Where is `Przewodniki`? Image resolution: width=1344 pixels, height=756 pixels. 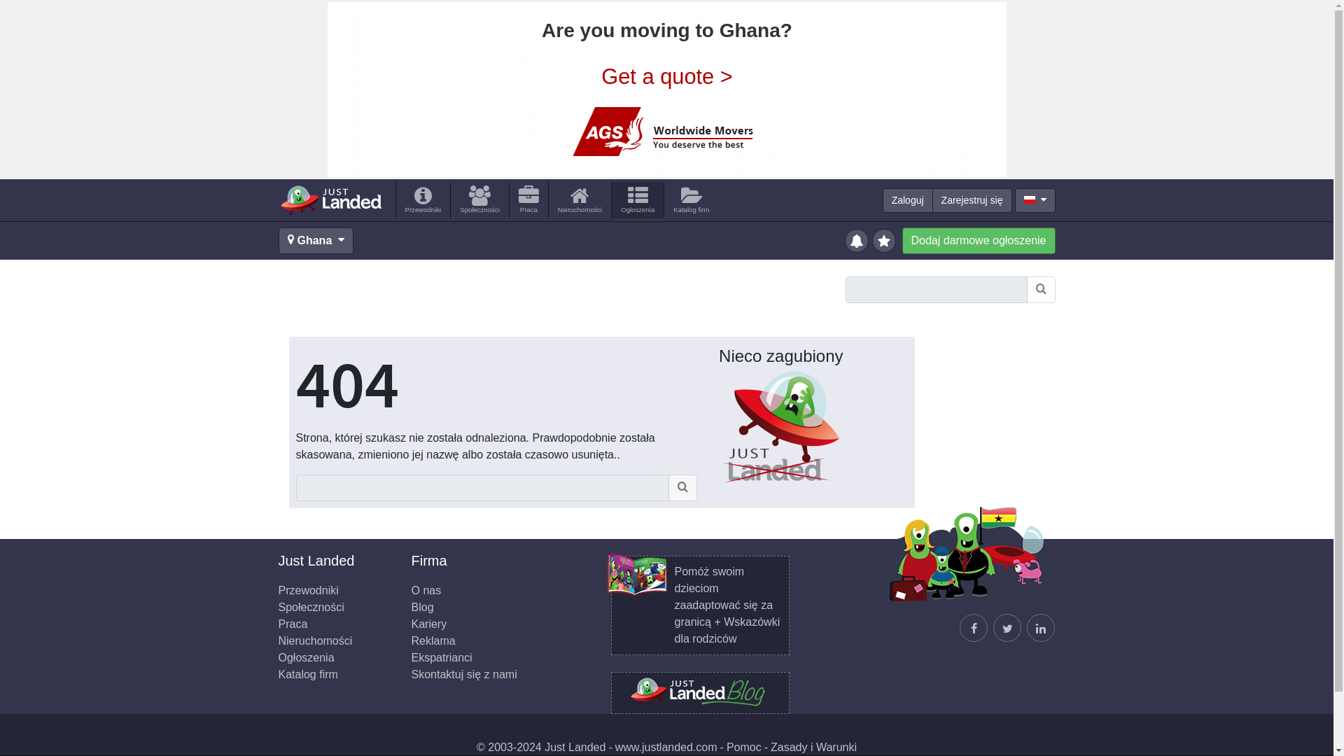
Przewodniki is located at coordinates (423, 200).